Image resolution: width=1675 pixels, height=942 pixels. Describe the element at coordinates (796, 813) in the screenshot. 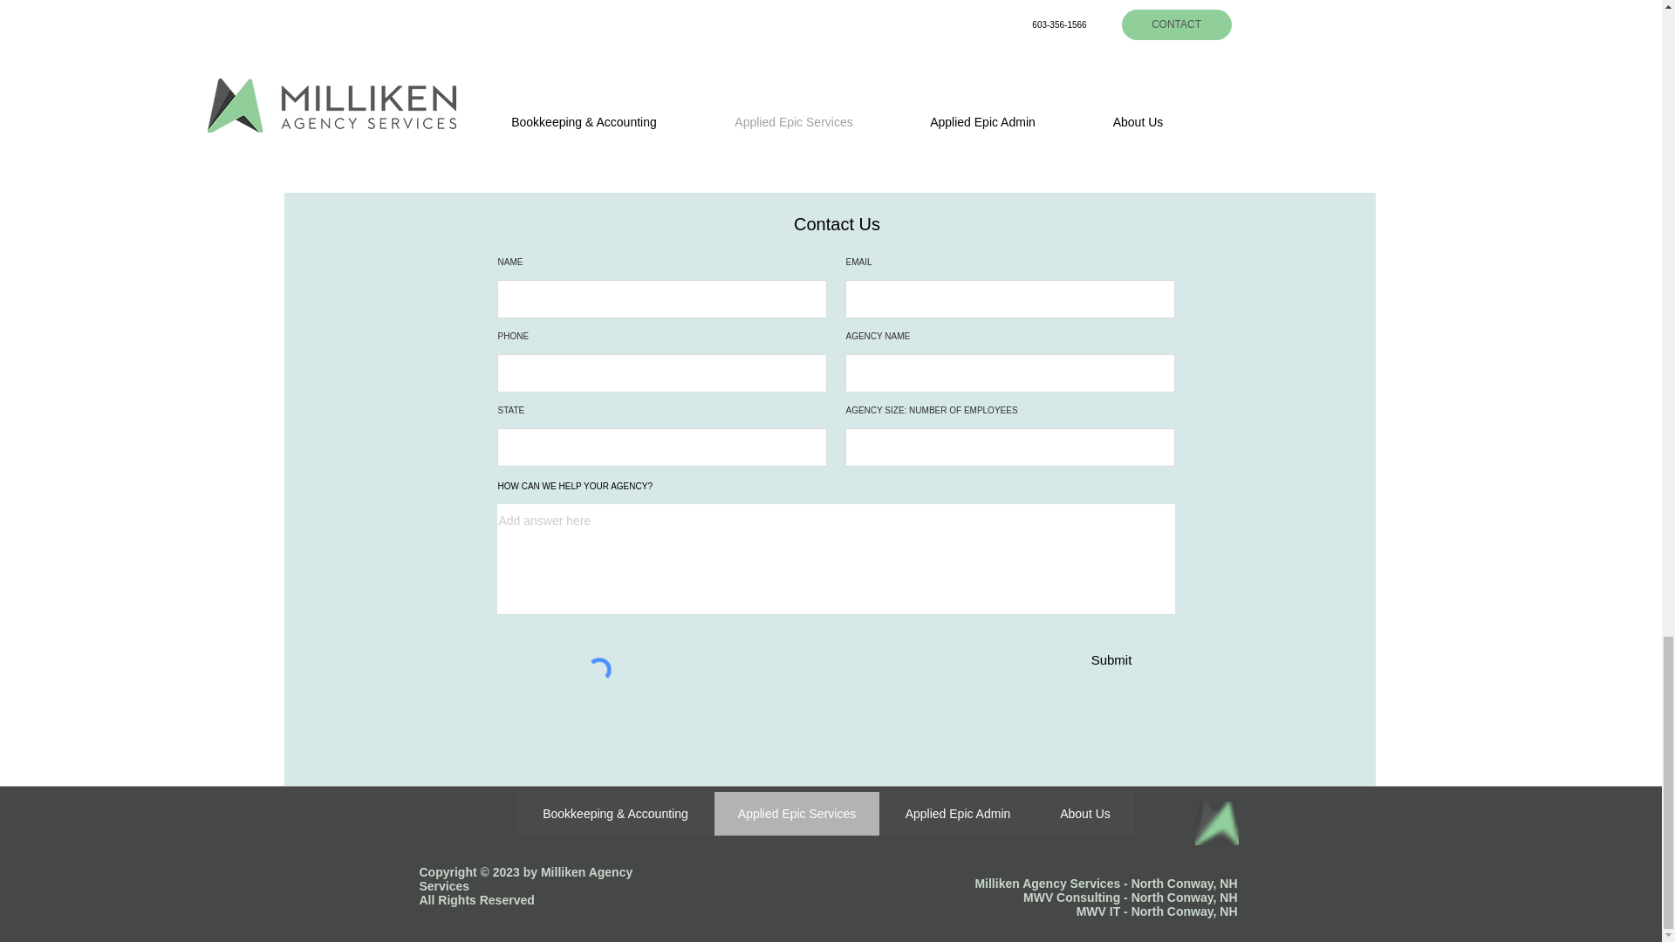

I see `Applied Epic Services` at that location.